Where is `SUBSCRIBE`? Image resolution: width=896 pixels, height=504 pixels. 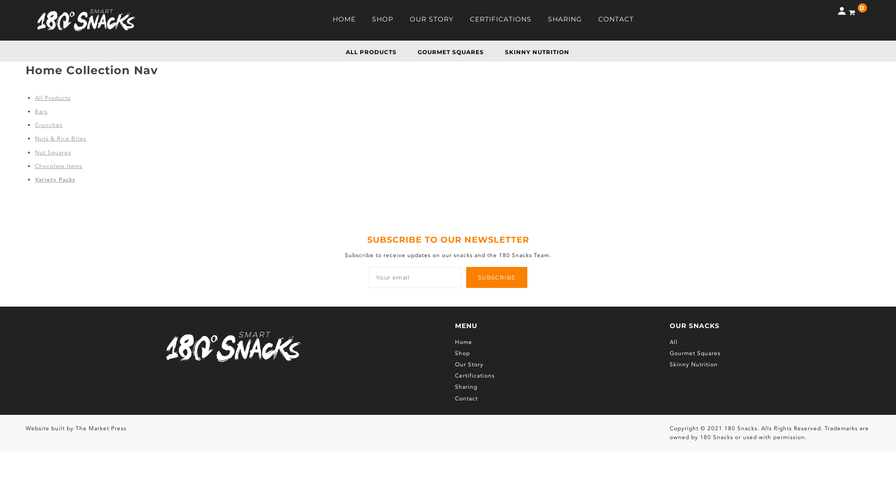
SUBSCRIBE is located at coordinates (497, 277).